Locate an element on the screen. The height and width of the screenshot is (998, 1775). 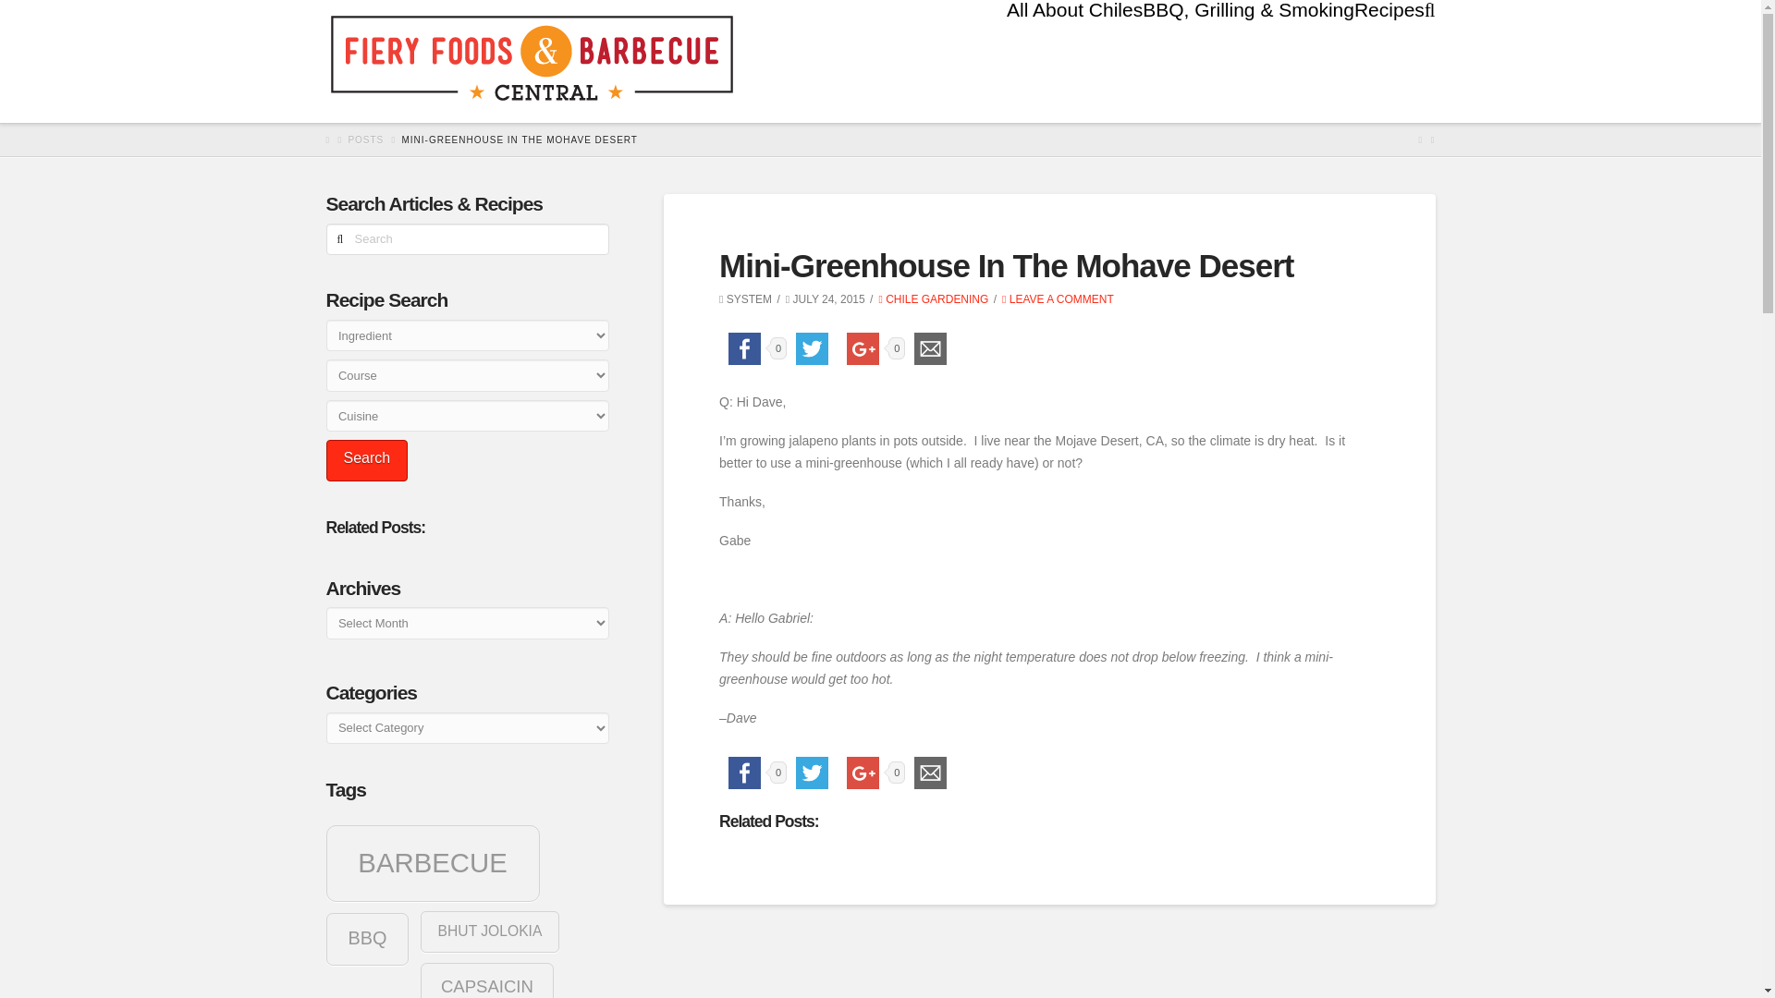
CHILE GARDENING is located at coordinates (934, 299).